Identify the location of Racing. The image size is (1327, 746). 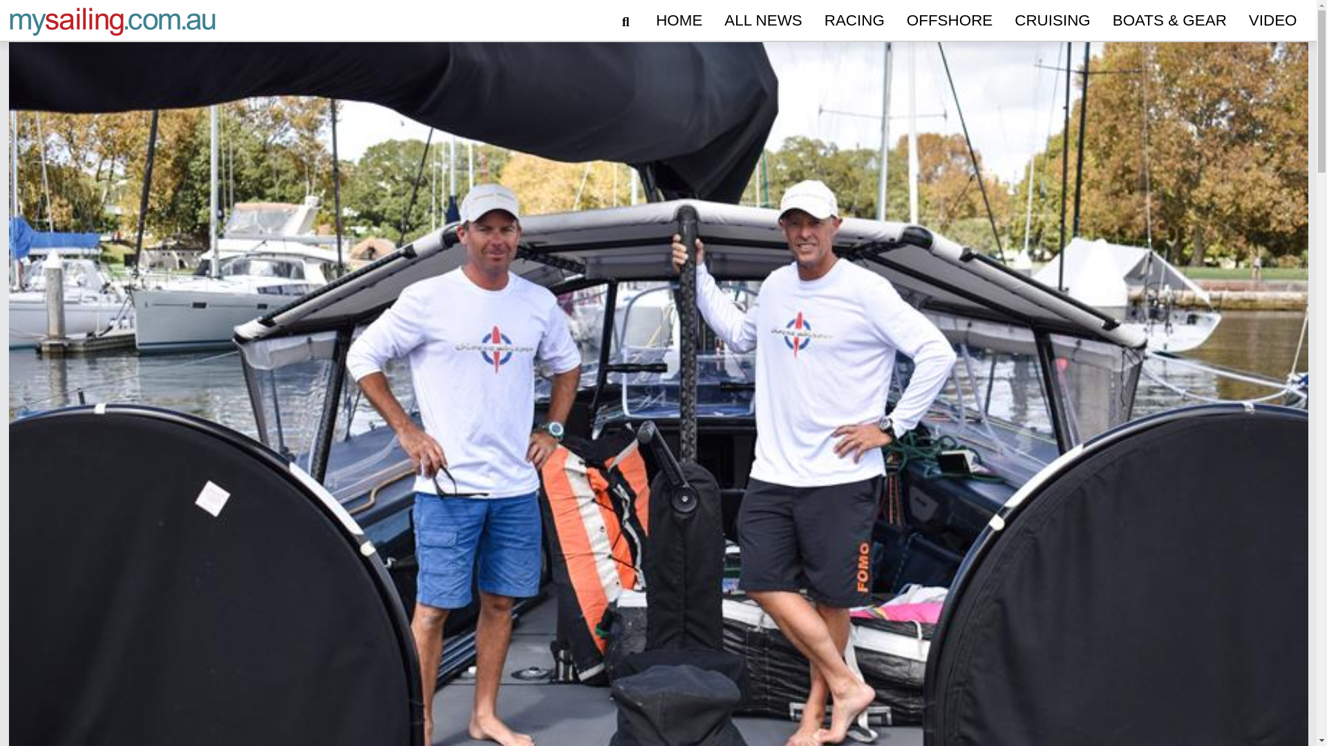
(854, 21).